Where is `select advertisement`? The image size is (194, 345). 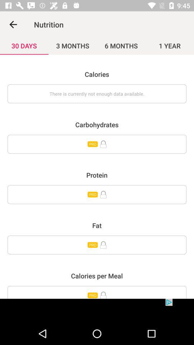
select advertisement is located at coordinates (97, 310).